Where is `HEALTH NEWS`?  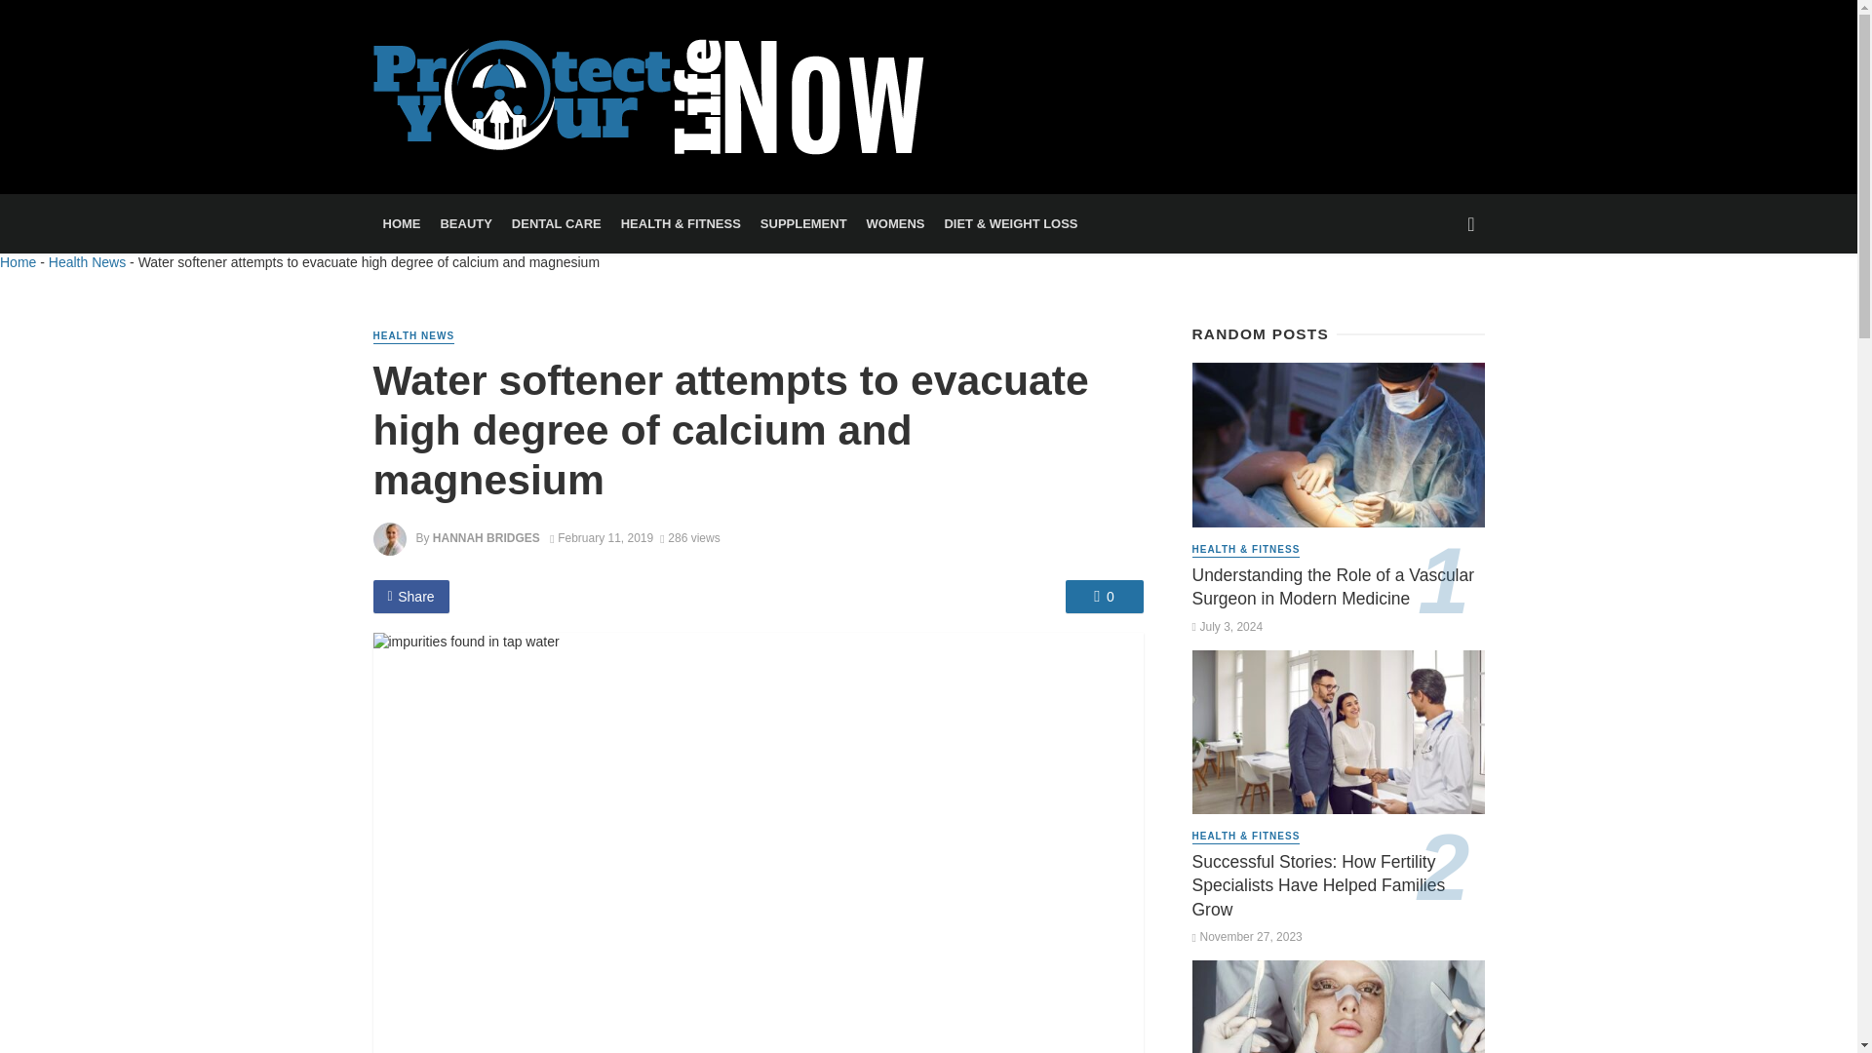 HEALTH NEWS is located at coordinates (413, 337).